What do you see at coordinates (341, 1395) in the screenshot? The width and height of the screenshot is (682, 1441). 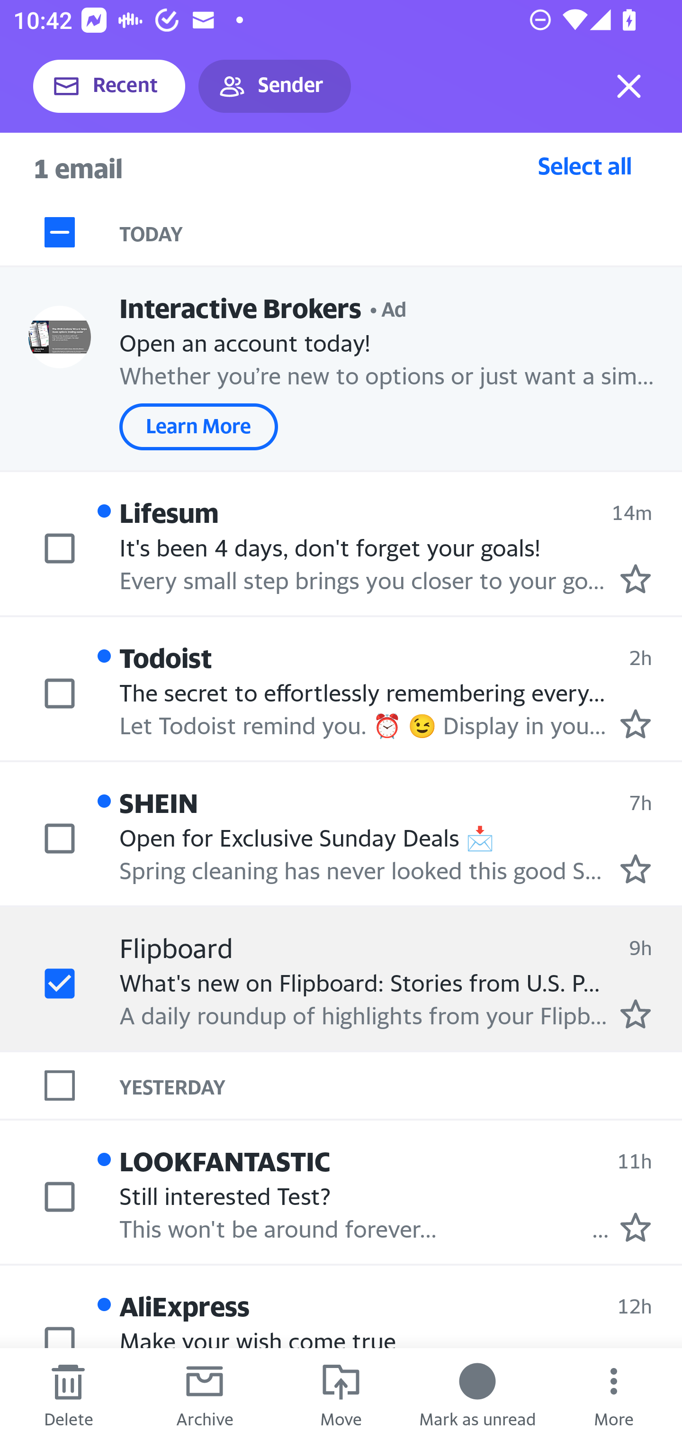 I see `Move` at bounding box center [341, 1395].